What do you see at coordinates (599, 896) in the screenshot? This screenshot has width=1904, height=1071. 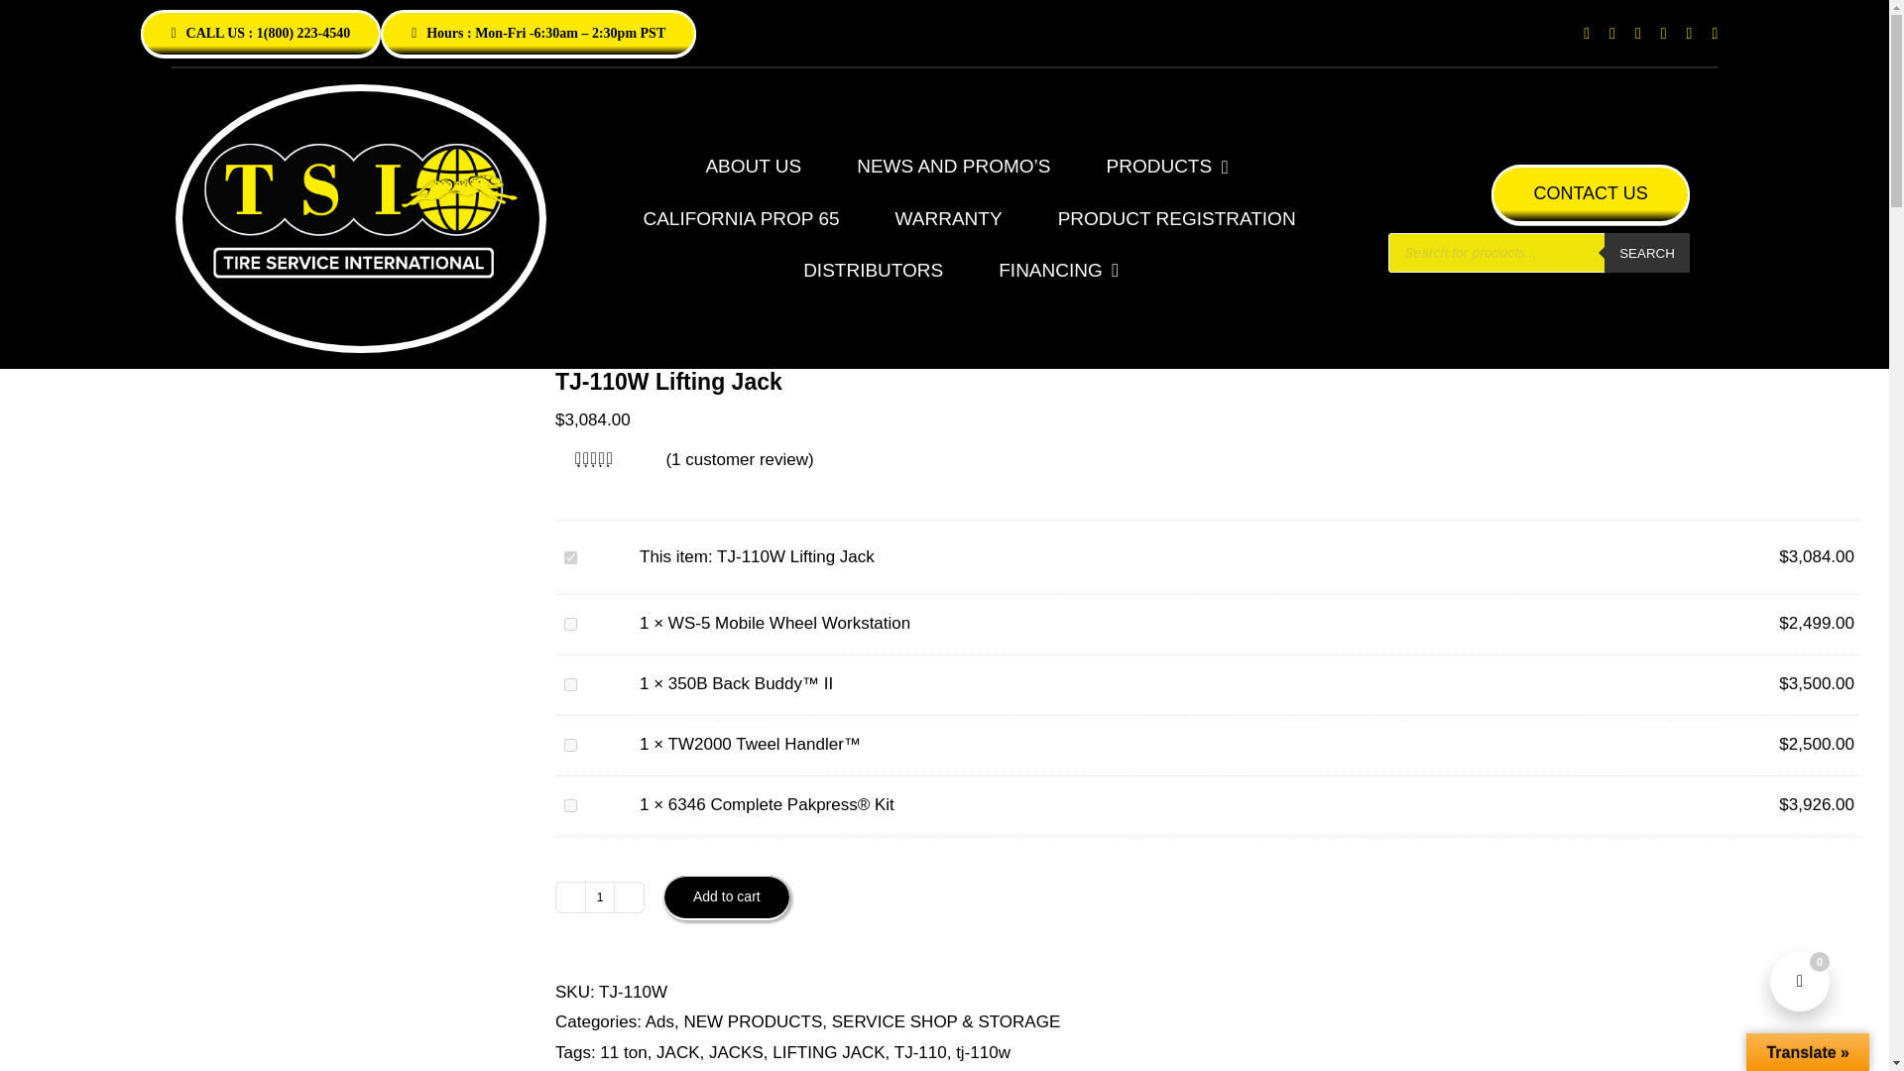 I see `1` at bounding box center [599, 896].